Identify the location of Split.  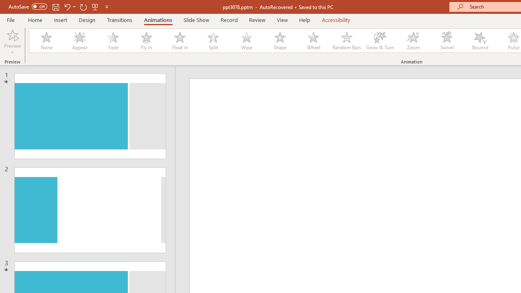
(213, 41).